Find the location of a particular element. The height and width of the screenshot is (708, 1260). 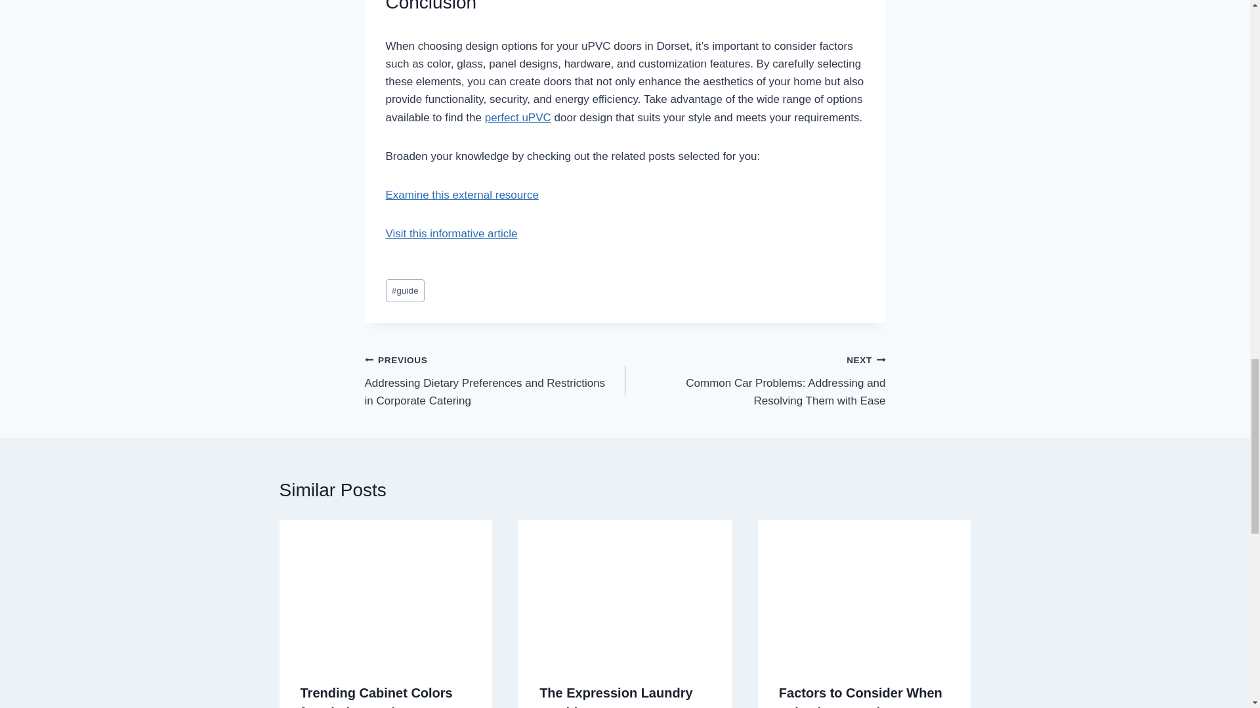

Trending Cabinet Colors for Kitchen Makeovers is located at coordinates (377, 697).